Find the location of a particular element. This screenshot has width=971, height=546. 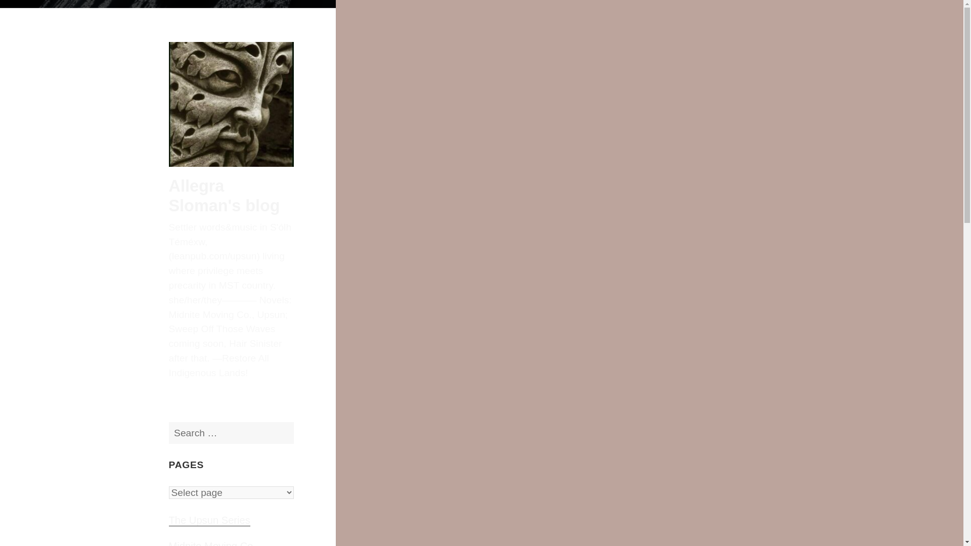

Allegra Sloman's blog is located at coordinates (225, 195).